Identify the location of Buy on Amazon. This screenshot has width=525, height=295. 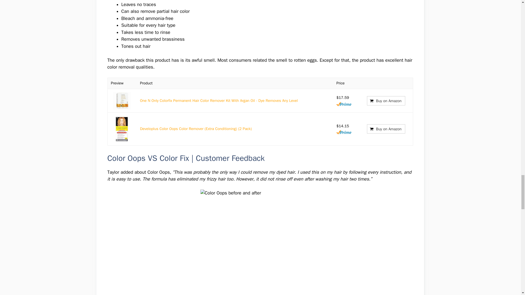
(386, 101).